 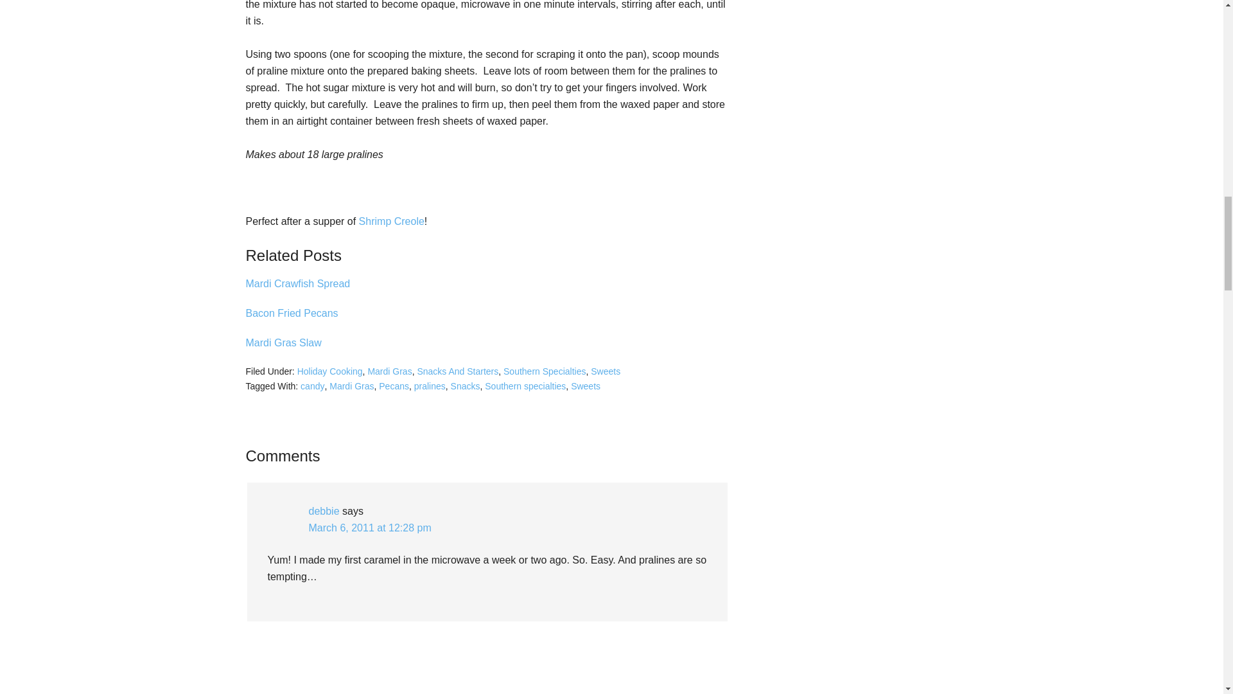 What do you see at coordinates (369, 528) in the screenshot?
I see `March 6, 2011 at 12:28 pm` at bounding box center [369, 528].